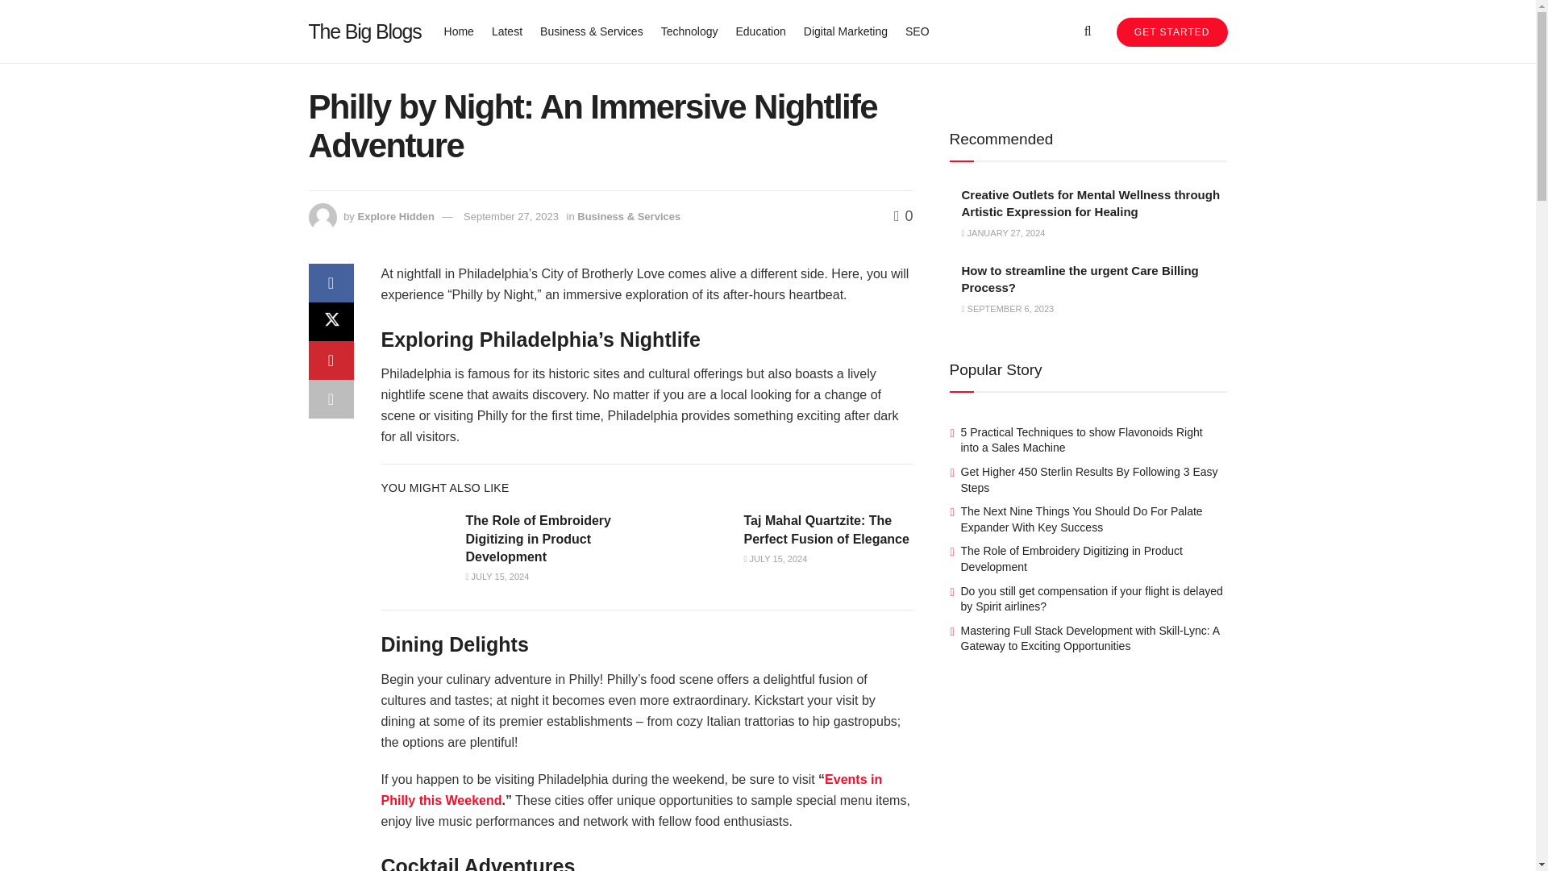  I want to click on Taj Mahal Quartzite: The Perfect Fusion of Elegance, so click(826, 529).